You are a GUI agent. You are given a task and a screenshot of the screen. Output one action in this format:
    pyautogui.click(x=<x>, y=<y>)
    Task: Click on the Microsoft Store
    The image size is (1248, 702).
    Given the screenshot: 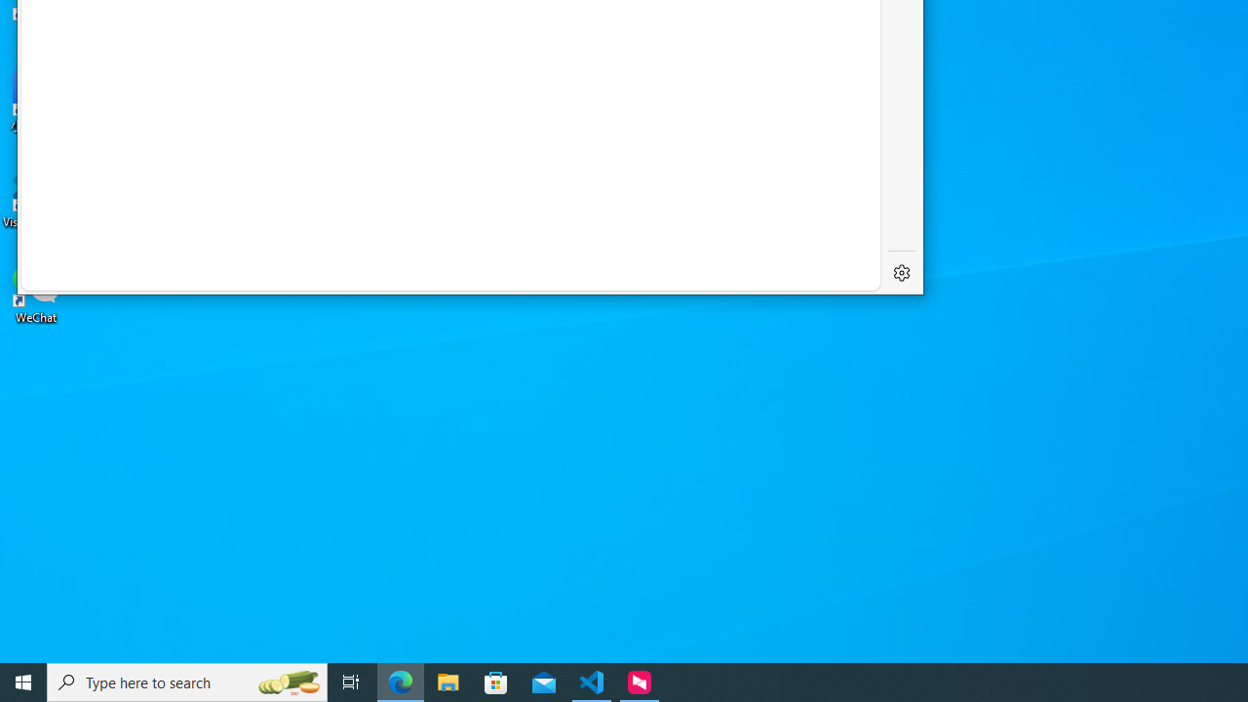 What is the action you would take?
    pyautogui.click(x=496, y=682)
    